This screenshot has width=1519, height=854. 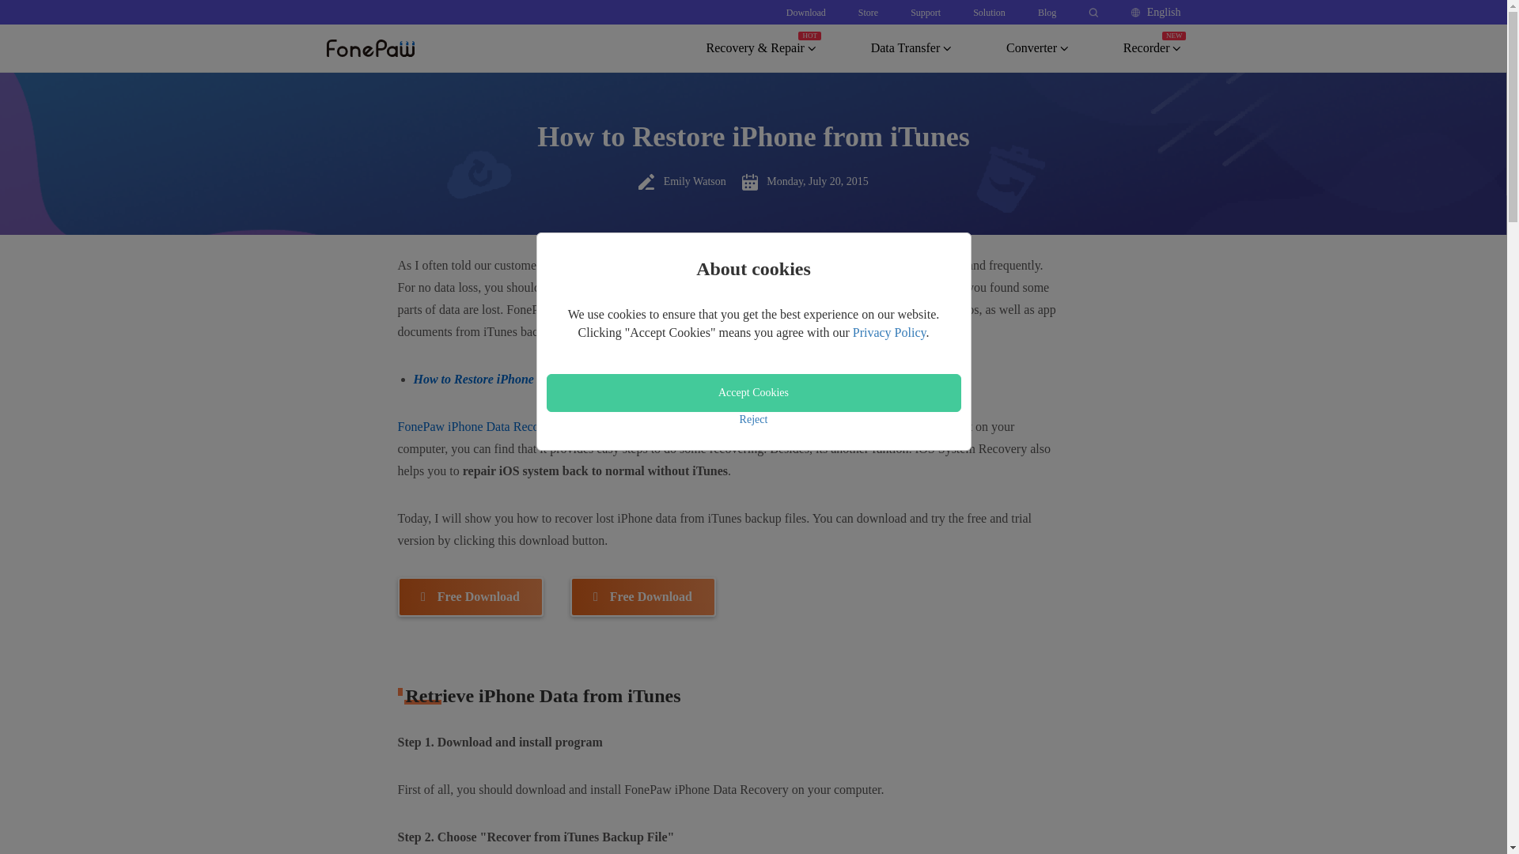 I want to click on Download, so click(x=806, y=11).